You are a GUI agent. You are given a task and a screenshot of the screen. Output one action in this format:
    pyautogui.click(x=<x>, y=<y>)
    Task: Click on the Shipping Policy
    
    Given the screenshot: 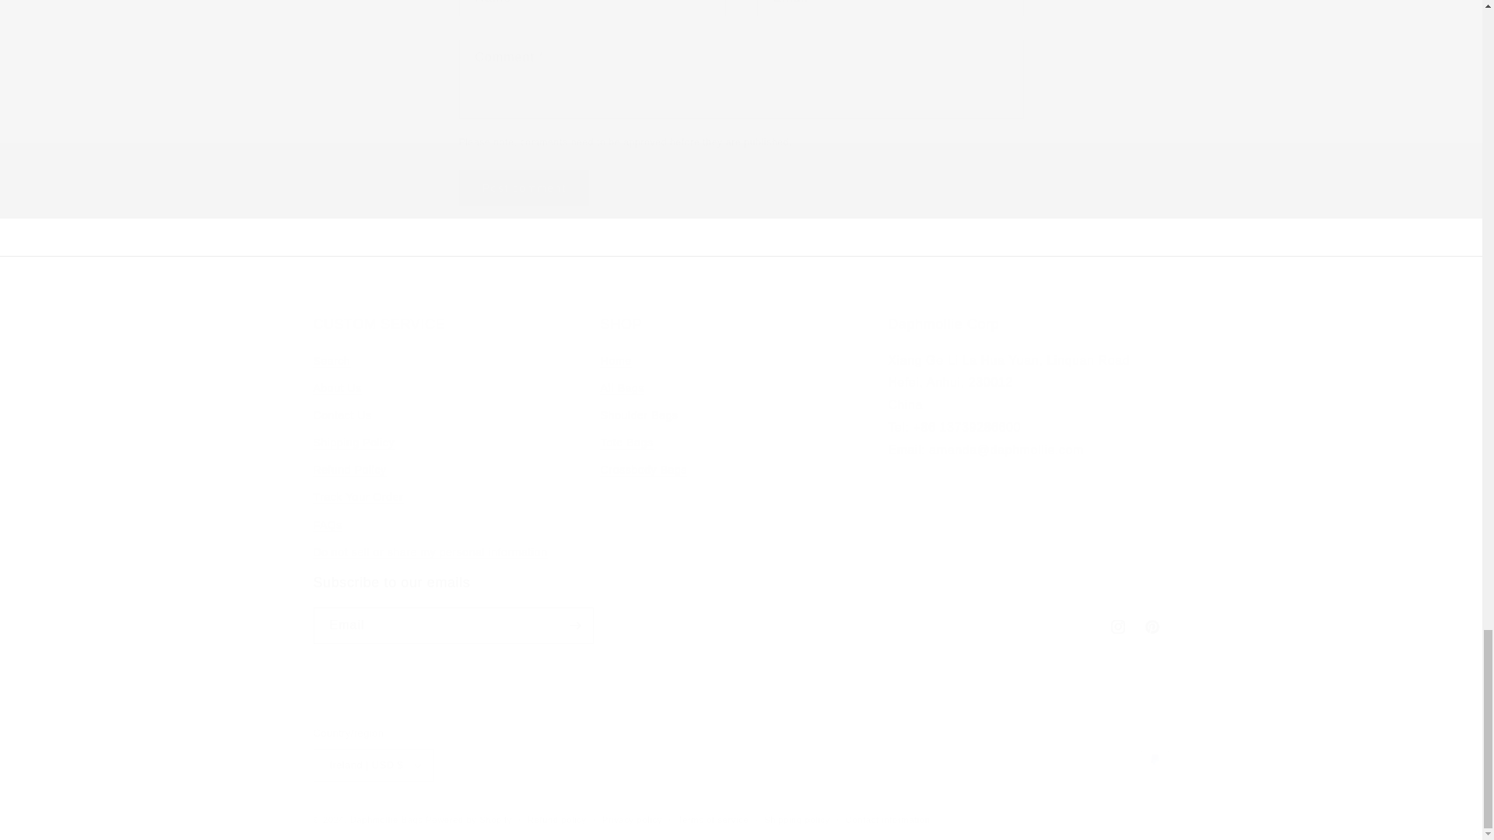 What is the action you would take?
    pyautogui.click(x=524, y=187)
    